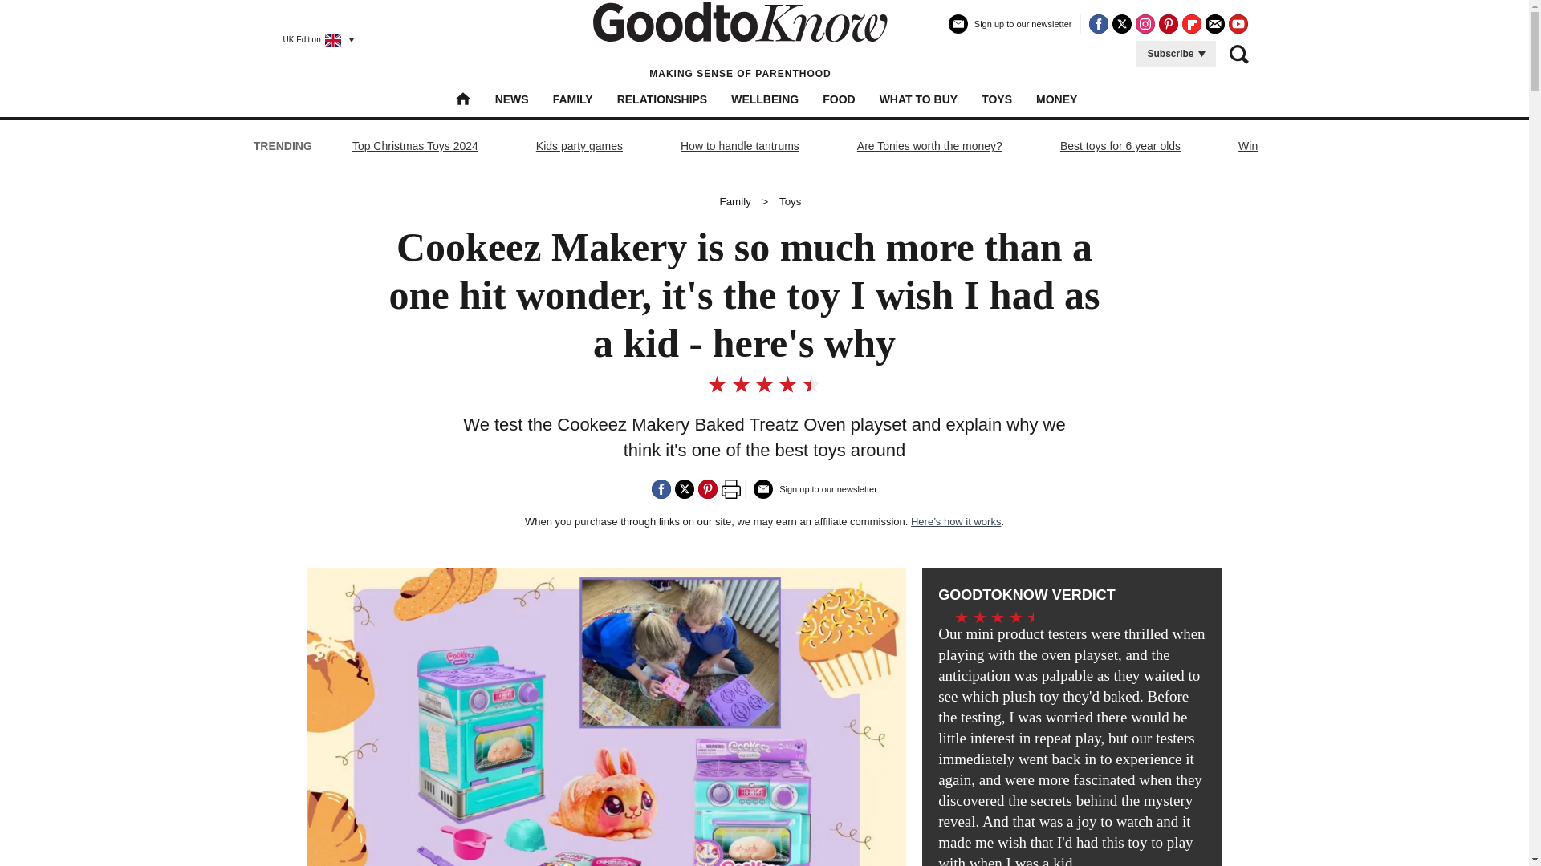 The width and height of the screenshot is (1541, 866). Describe the element at coordinates (740, 40) in the screenshot. I see `MAKING SENSE OF PARENTHOOD` at that location.